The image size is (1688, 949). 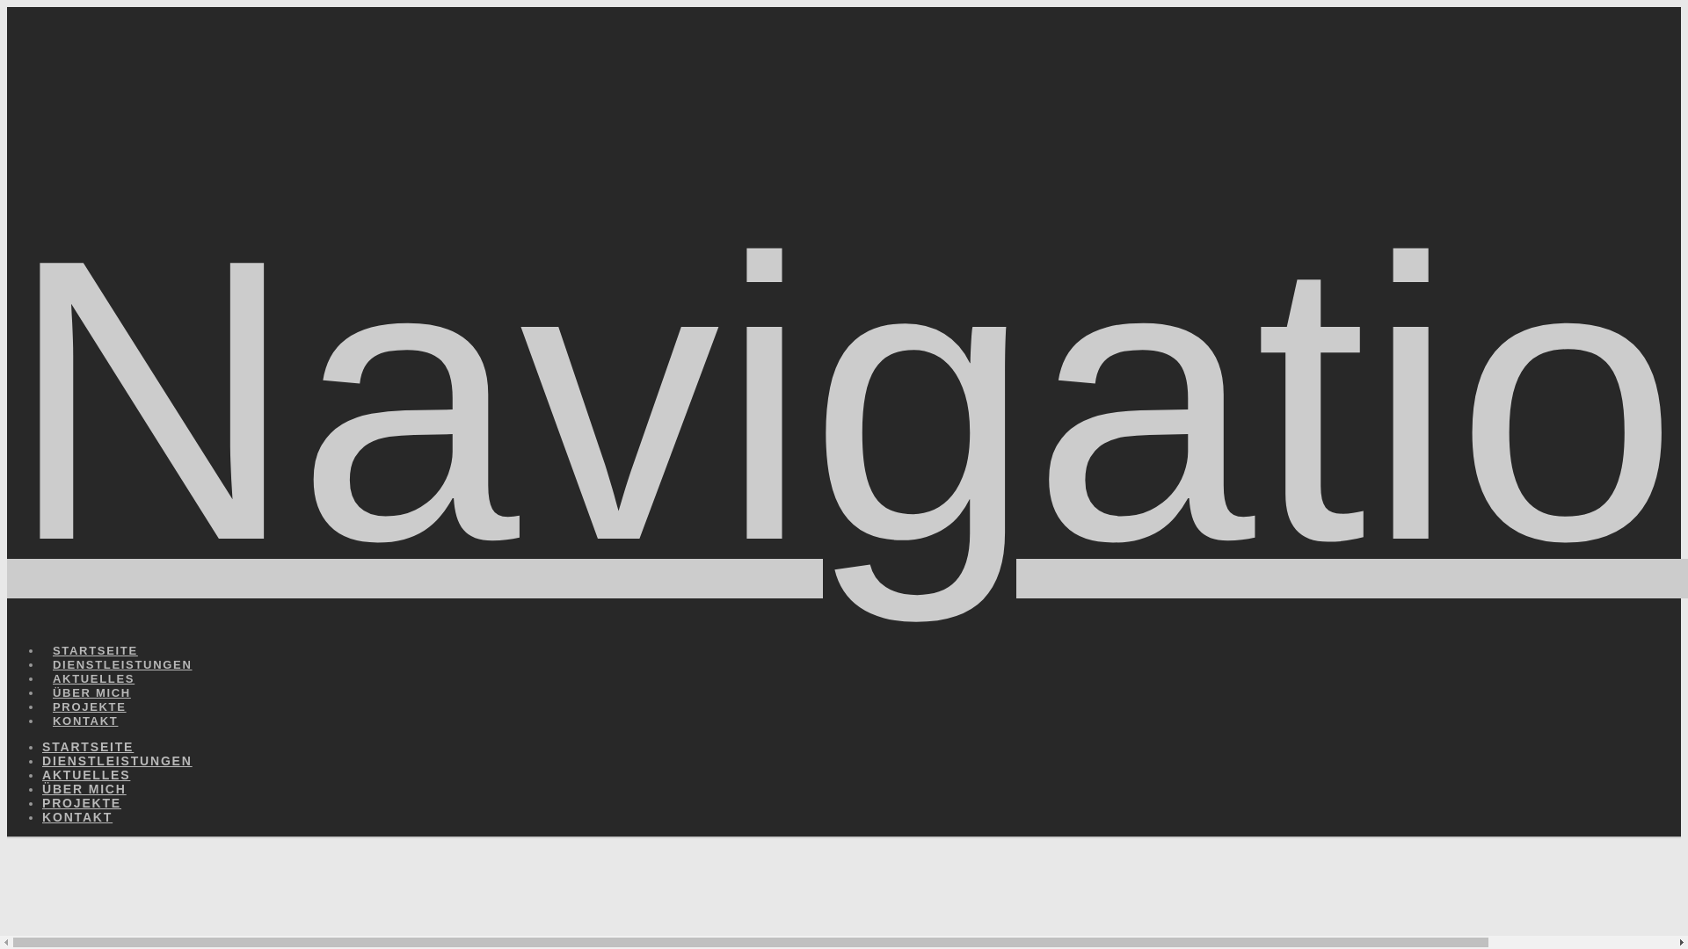 I want to click on DIENSTLEISTUNGEN, so click(x=121, y=643).